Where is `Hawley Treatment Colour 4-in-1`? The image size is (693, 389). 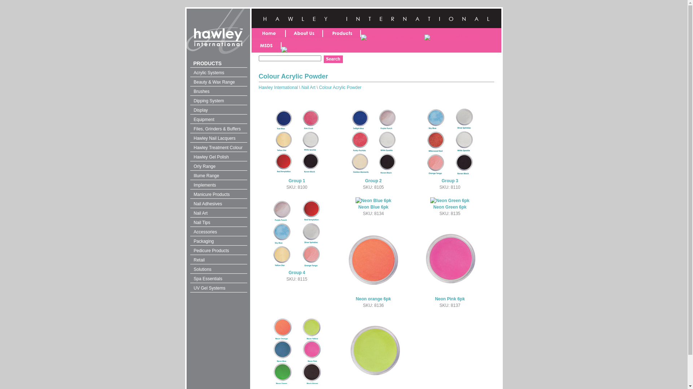 Hawley Treatment Colour 4-in-1 is located at coordinates (218, 147).